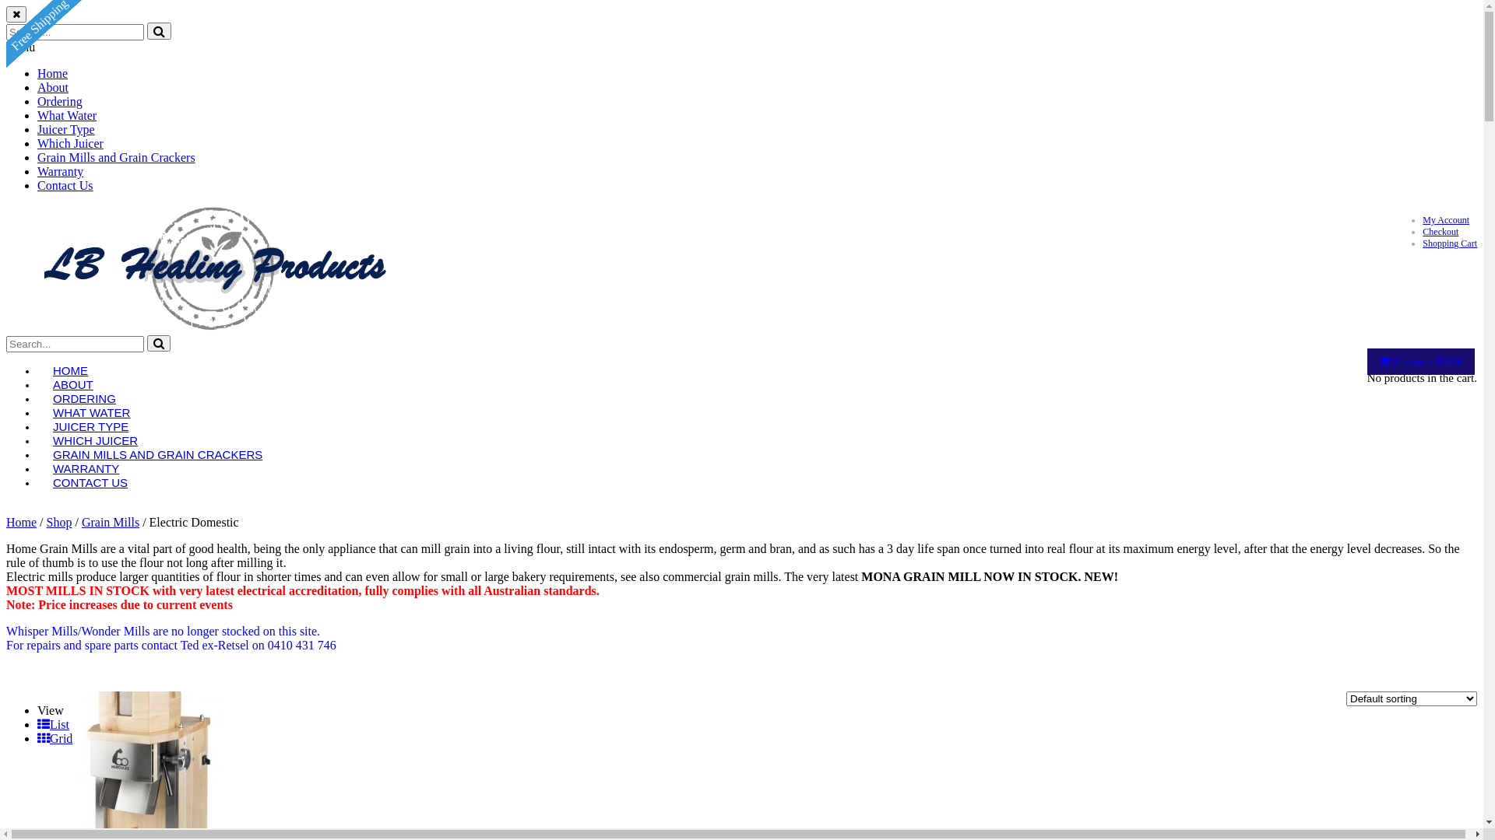 The height and width of the screenshot is (840, 1495). Describe the element at coordinates (55, 739) in the screenshot. I see `Grid` at that location.